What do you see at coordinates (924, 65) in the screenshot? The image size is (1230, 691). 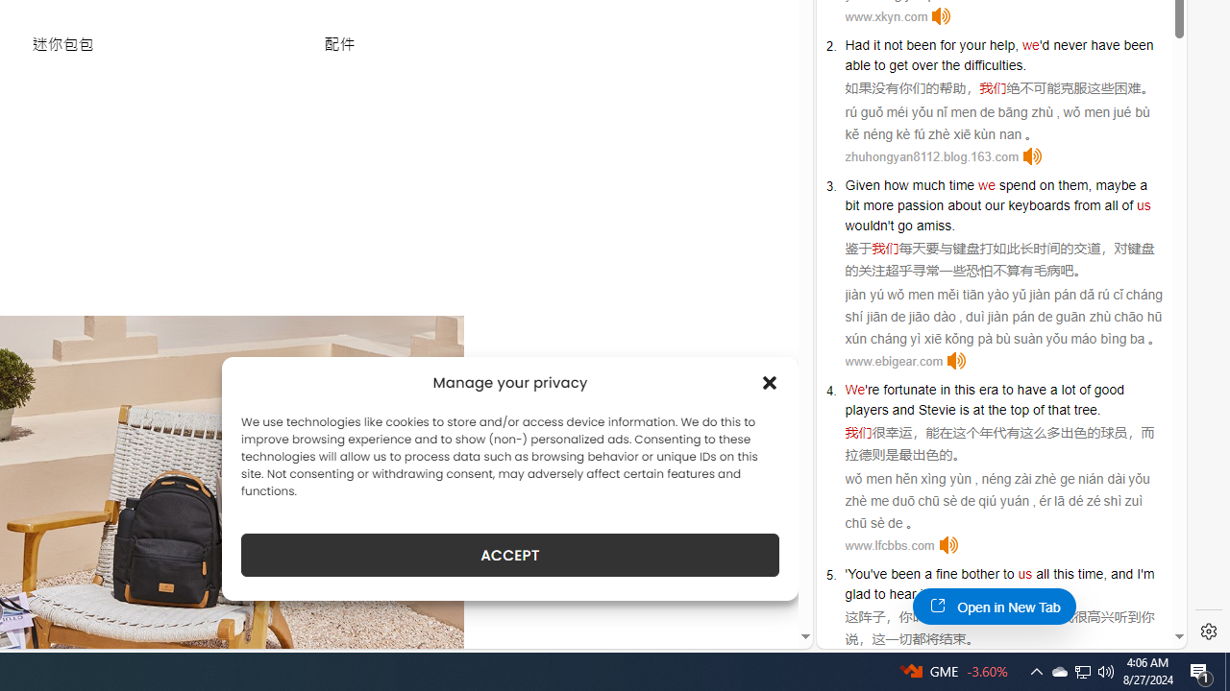 I see `over` at bounding box center [924, 65].